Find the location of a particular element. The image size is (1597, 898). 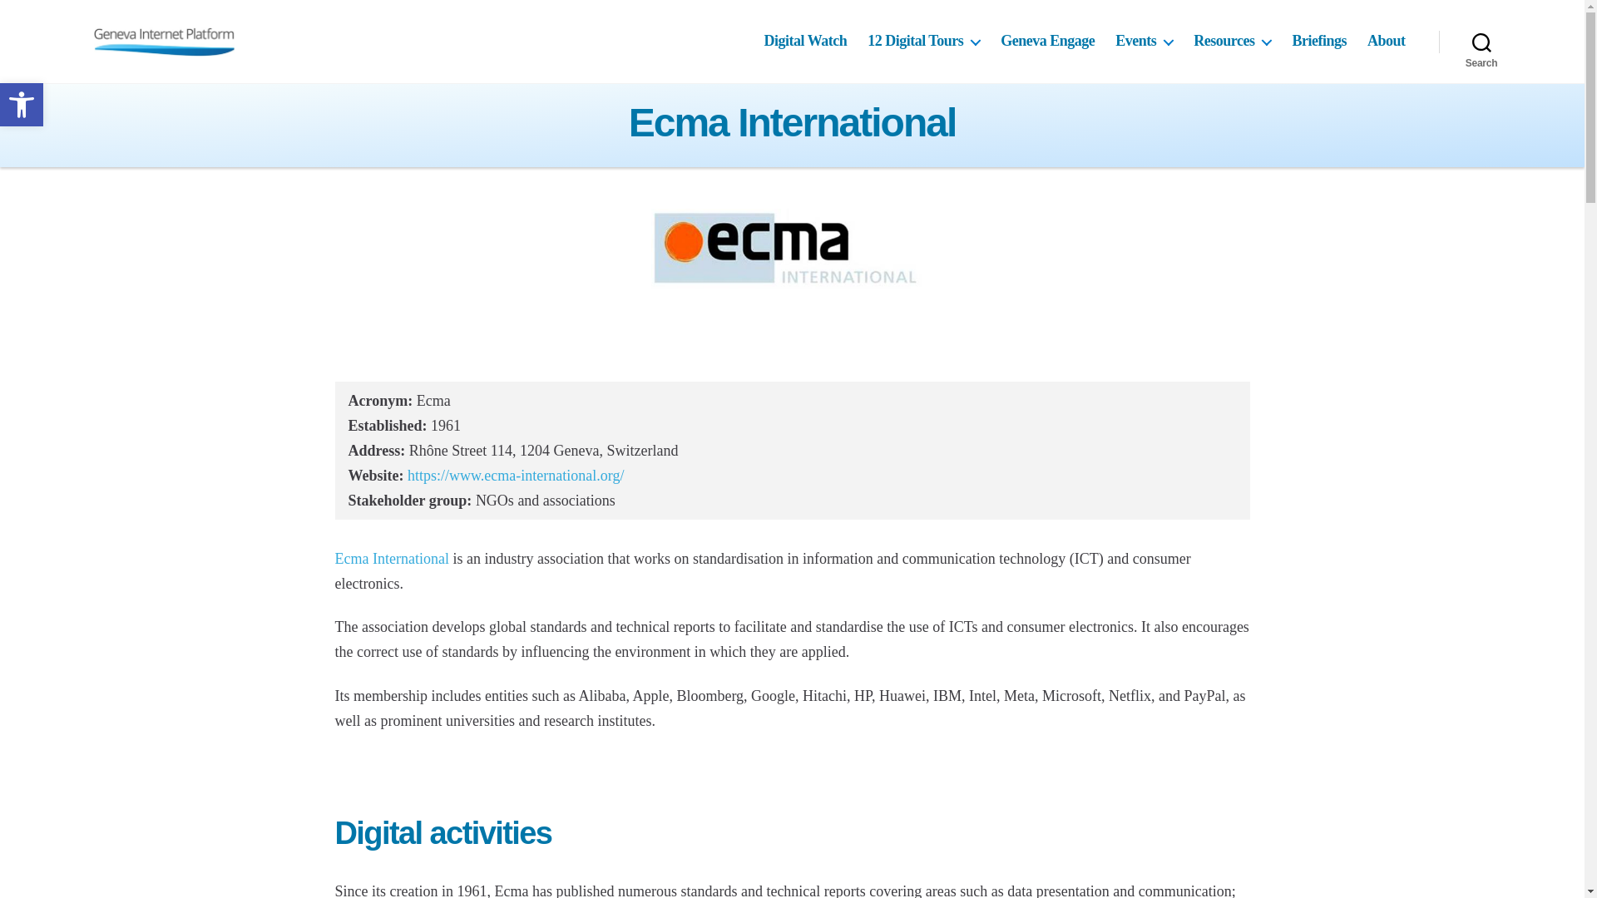

Geneva Engage is located at coordinates (1047, 41).